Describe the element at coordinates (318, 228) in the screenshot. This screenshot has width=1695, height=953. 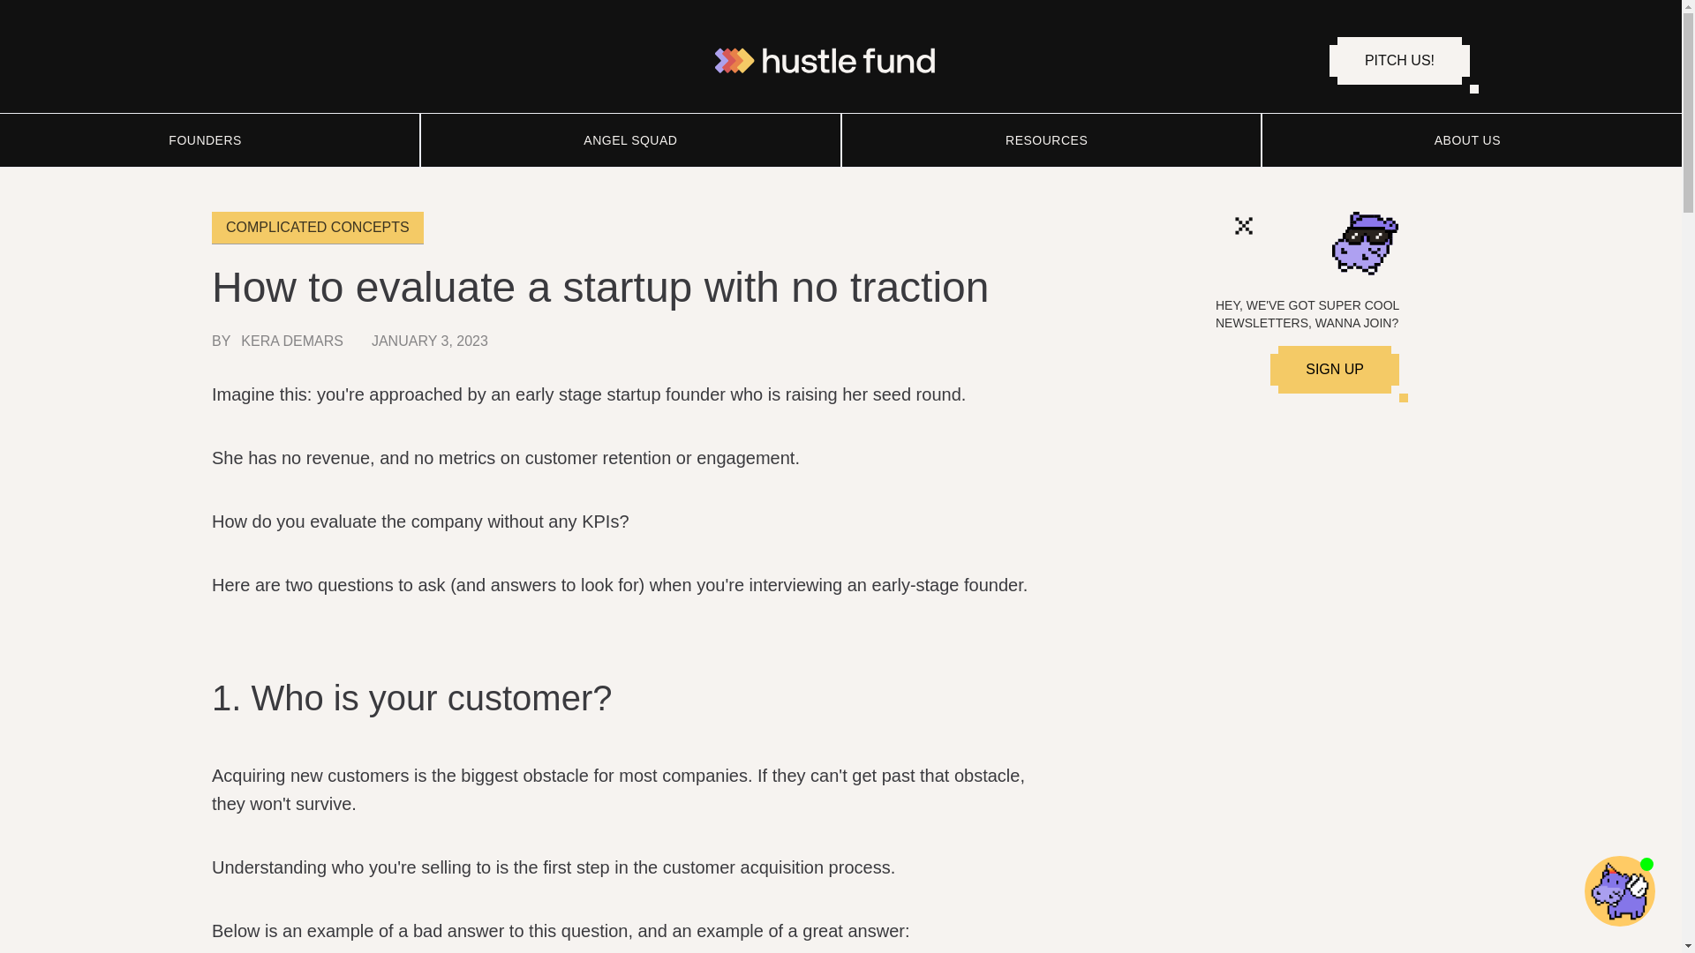
I see `COMPLICATED CONCEPTS` at that location.